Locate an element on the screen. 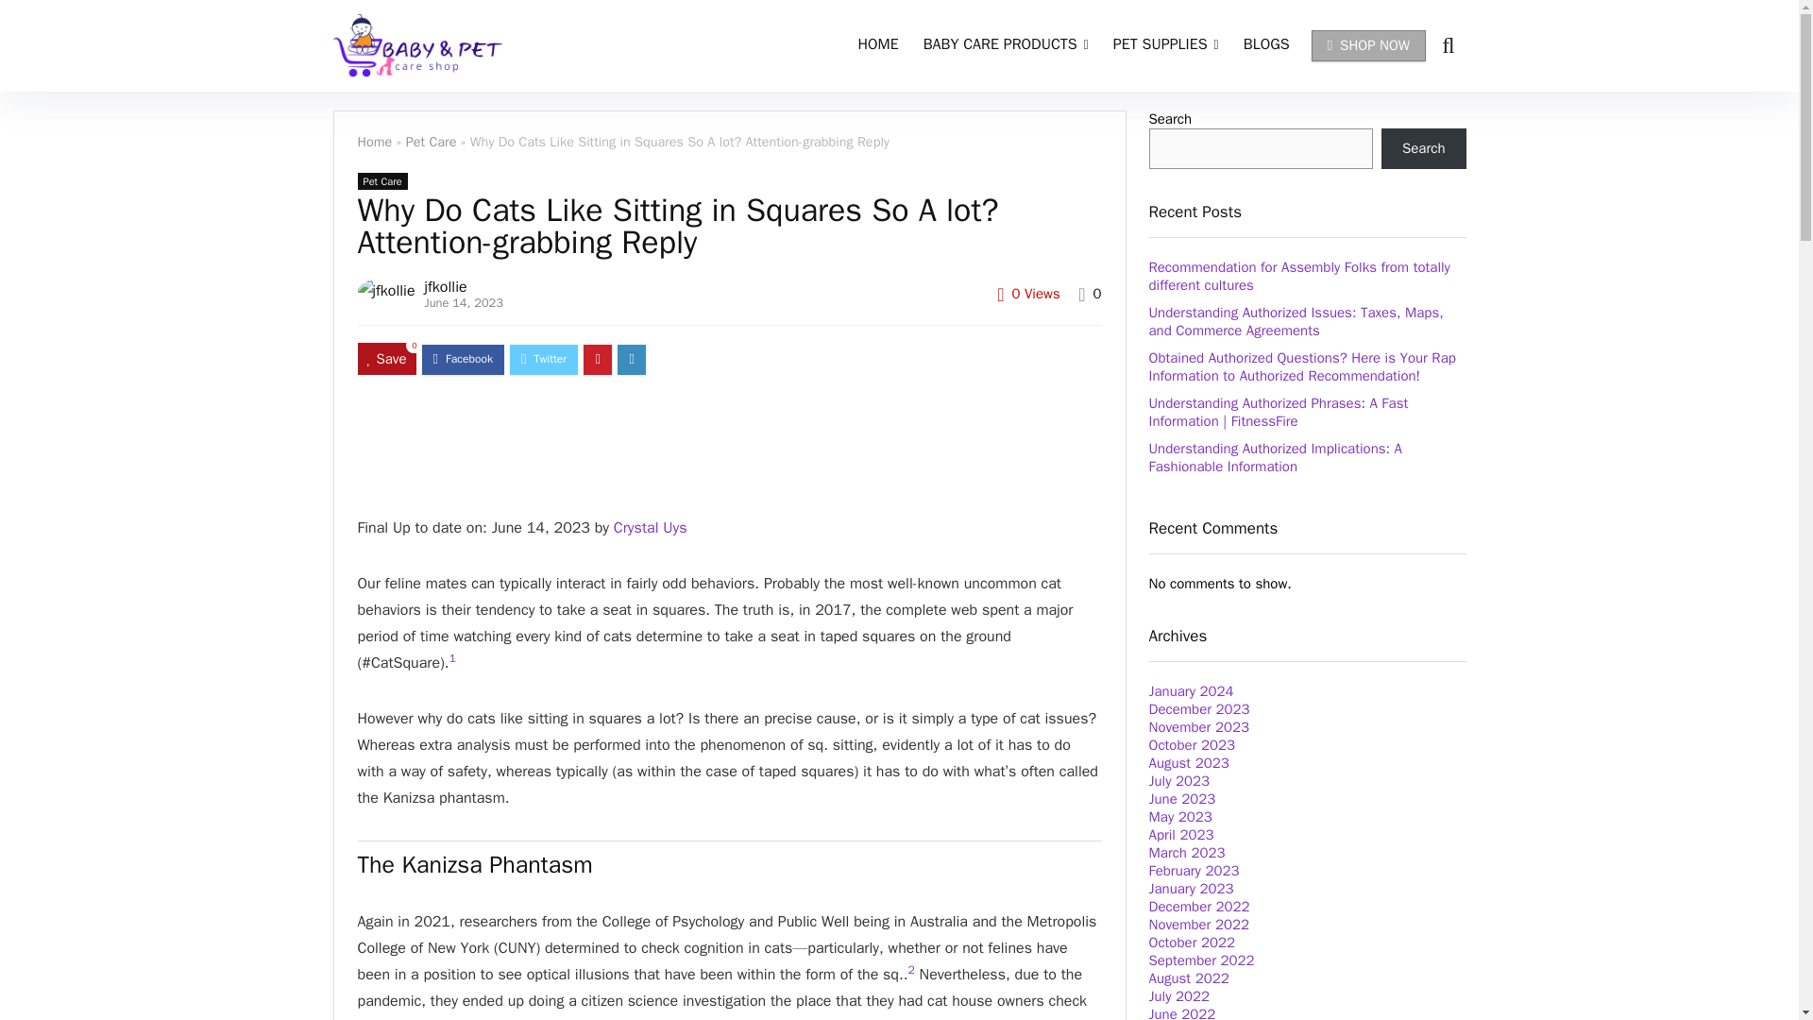  SHOP NOW is located at coordinates (1369, 45).